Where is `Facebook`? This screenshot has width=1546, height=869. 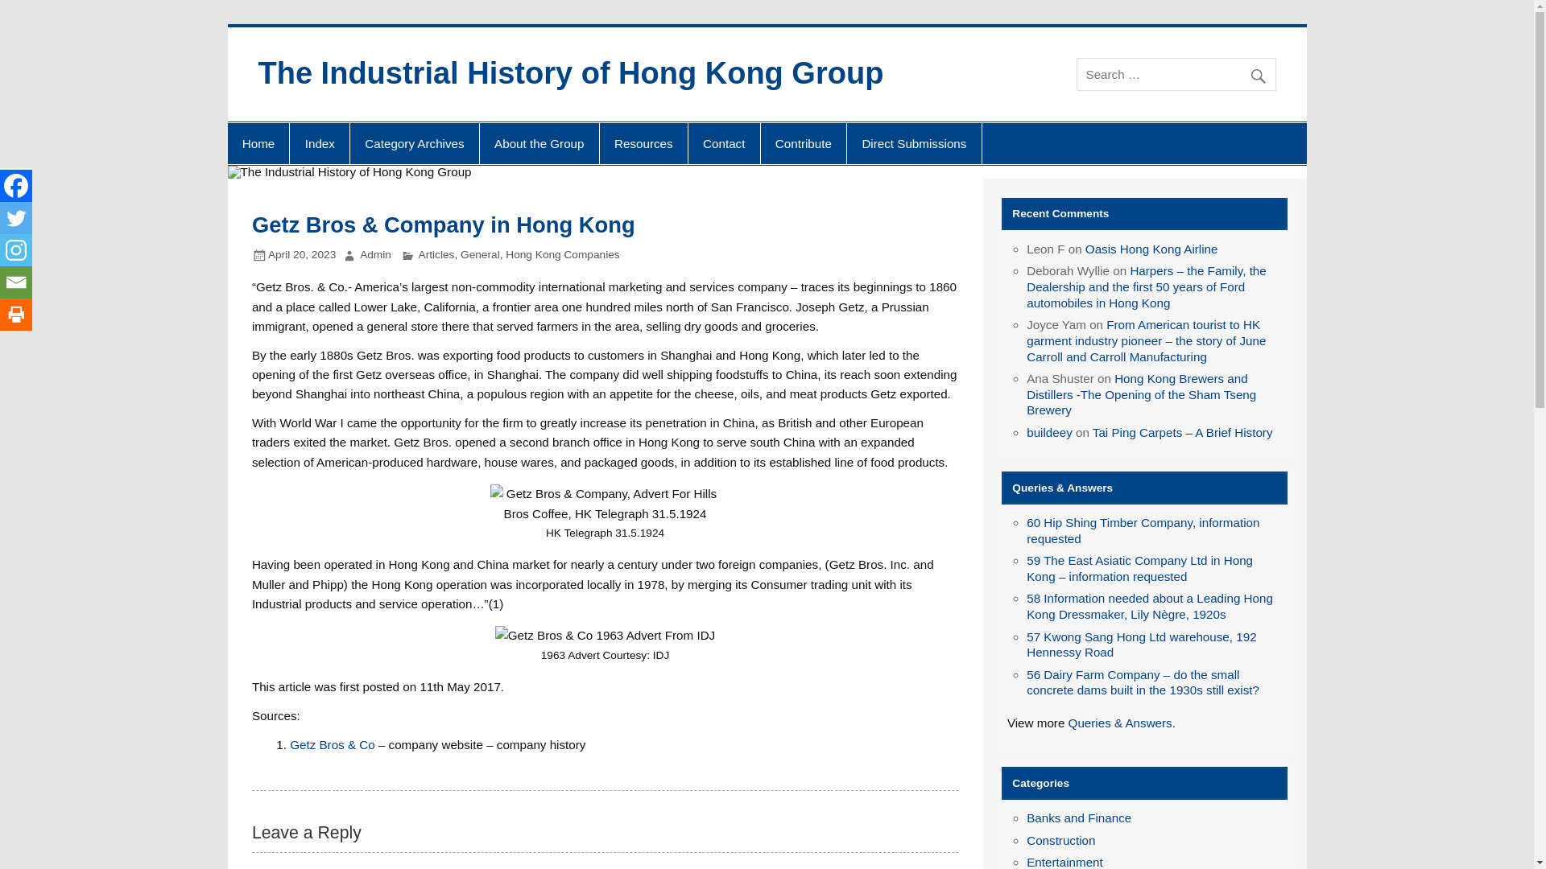 Facebook is located at coordinates (16, 185).